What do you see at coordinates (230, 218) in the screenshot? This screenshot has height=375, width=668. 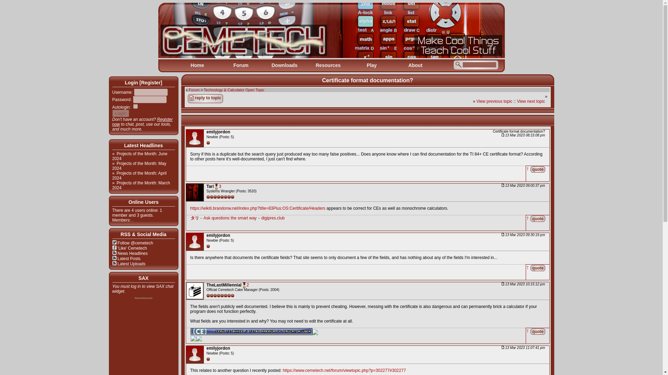 I see `Ask questions the smart way` at bounding box center [230, 218].